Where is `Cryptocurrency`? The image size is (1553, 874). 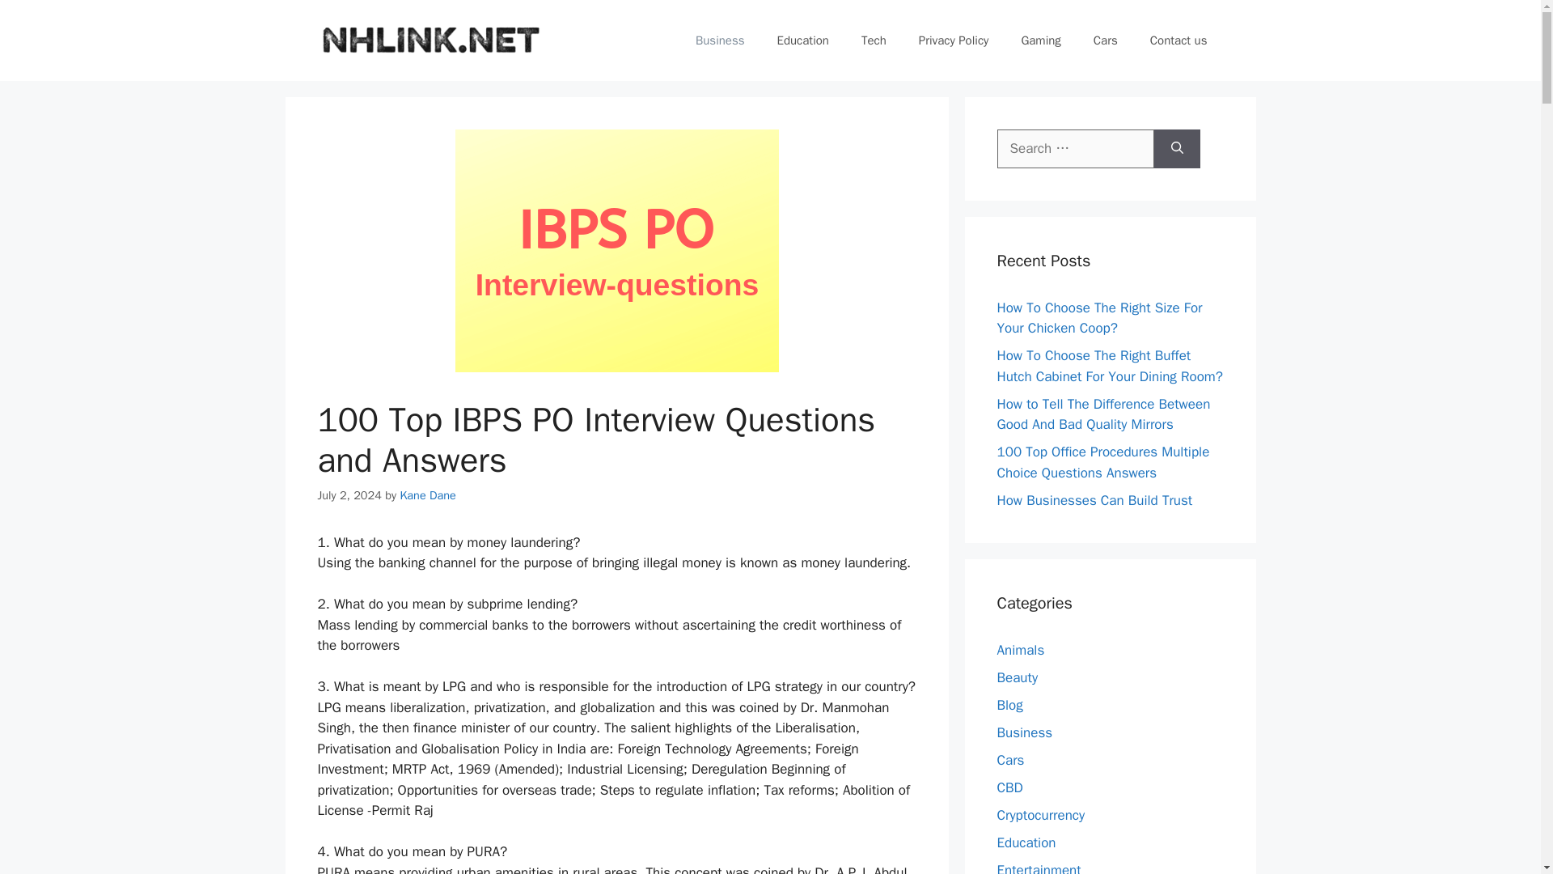 Cryptocurrency is located at coordinates (1040, 815).